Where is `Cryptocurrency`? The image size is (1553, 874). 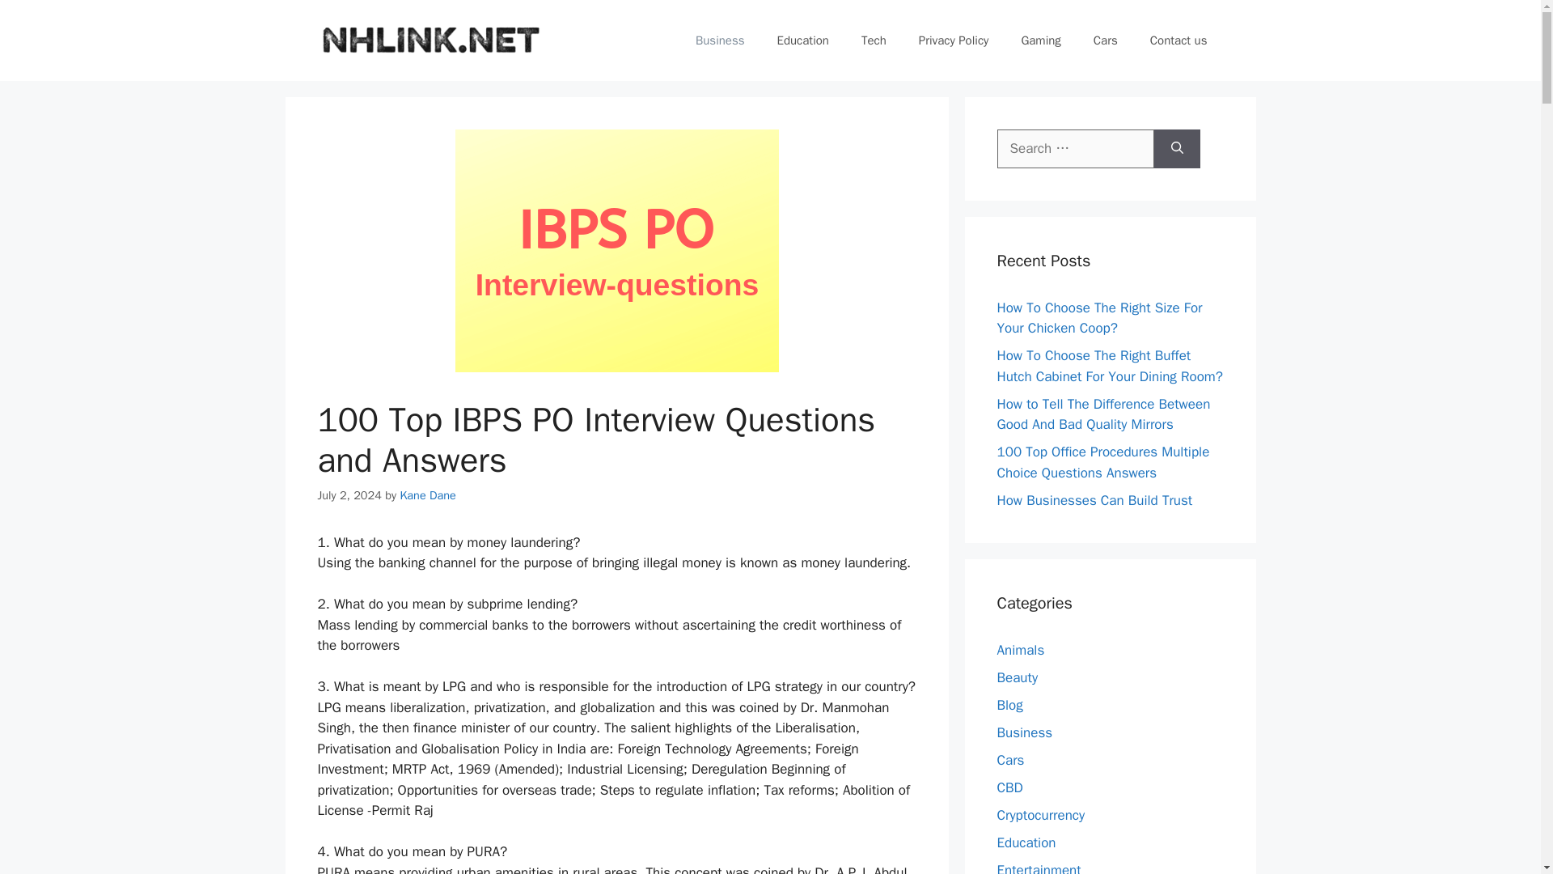 Cryptocurrency is located at coordinates (1040, 815).